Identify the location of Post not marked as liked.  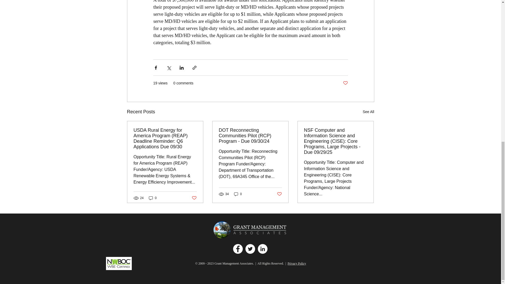
(194, 198).